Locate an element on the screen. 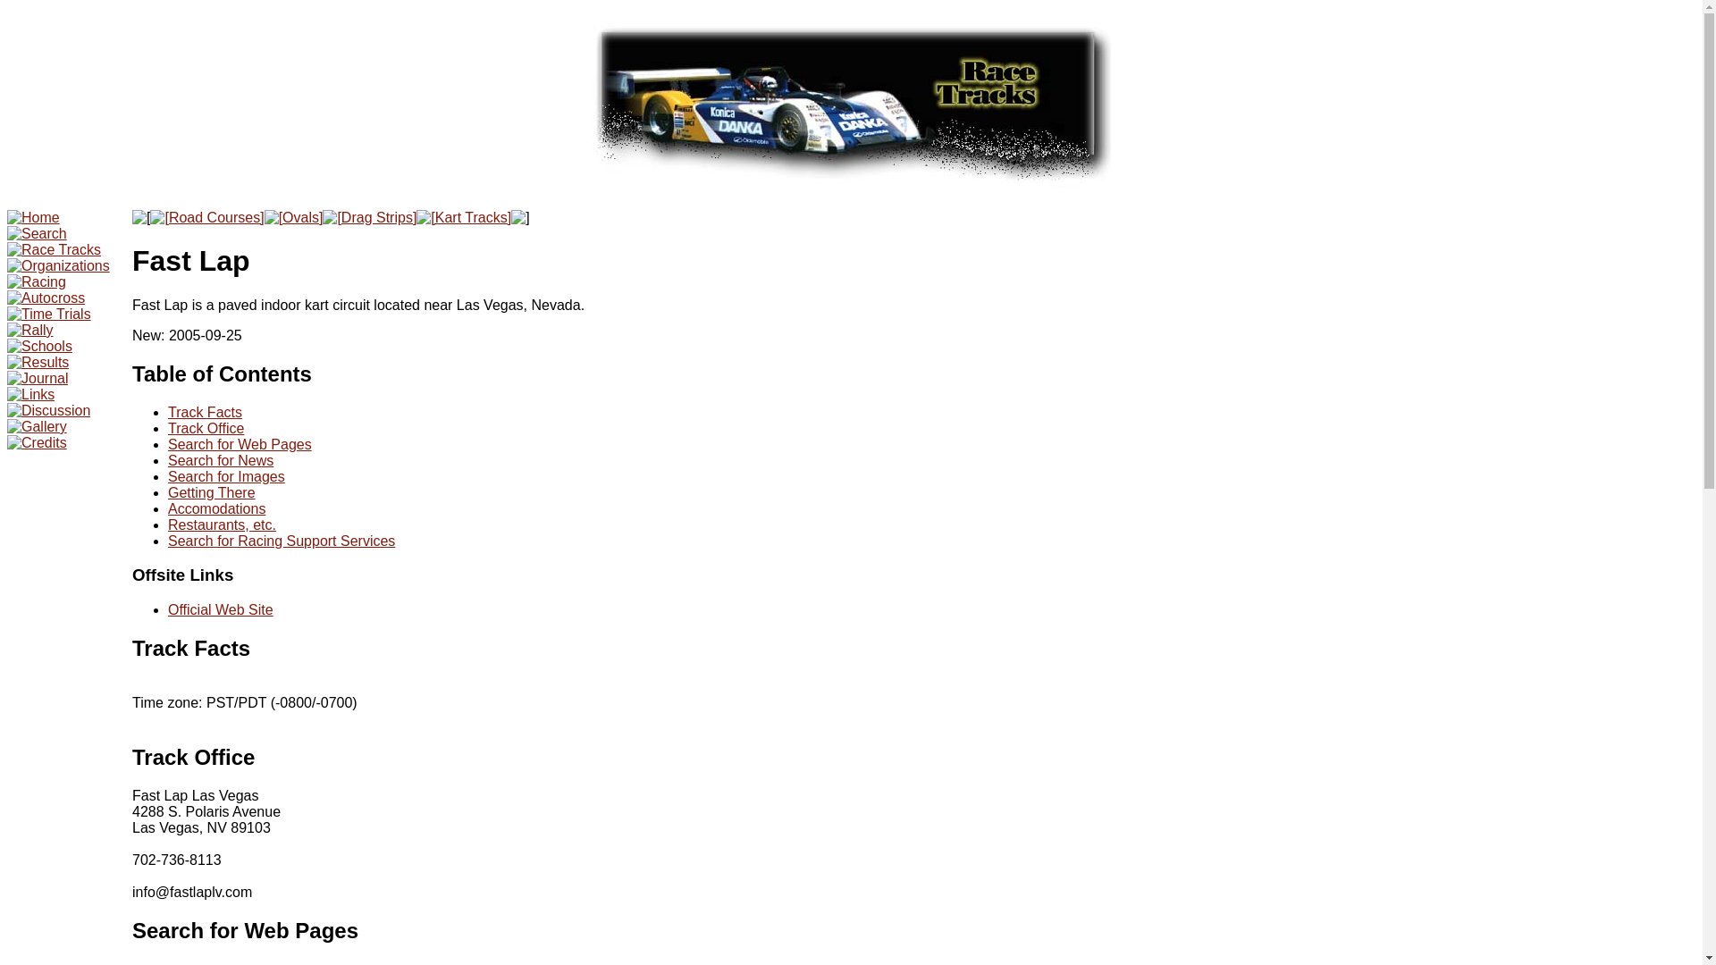  Track Office is located at coordinates (206, 428).